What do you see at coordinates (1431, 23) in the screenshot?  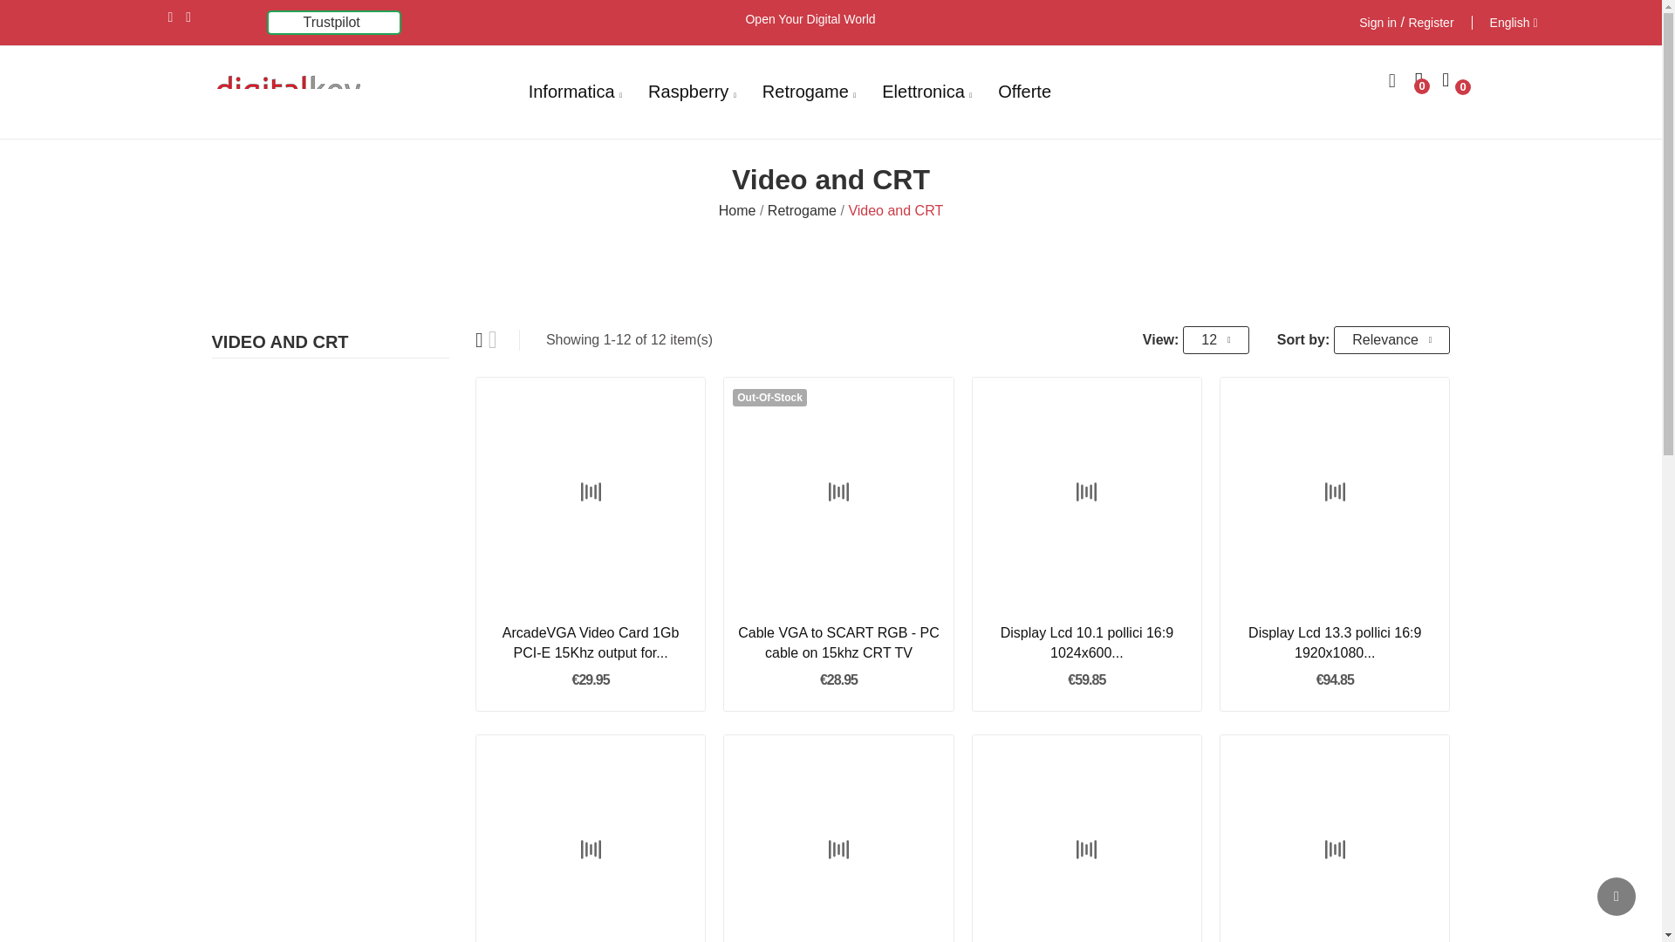 I see `Register` at bounding box center [1431, 23].